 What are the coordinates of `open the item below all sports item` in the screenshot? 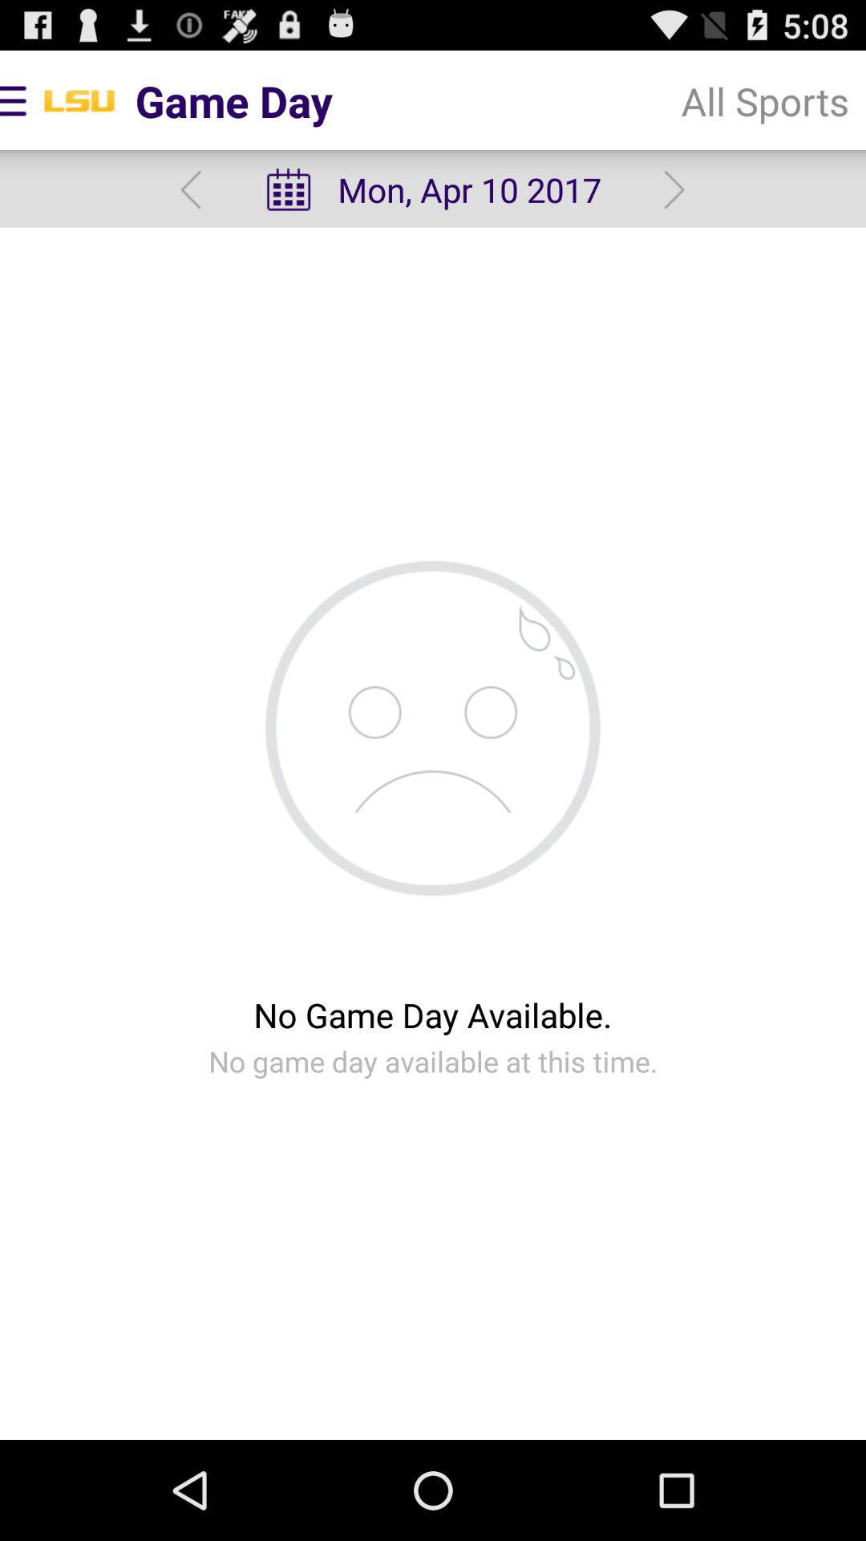 It's located at (674, 189).